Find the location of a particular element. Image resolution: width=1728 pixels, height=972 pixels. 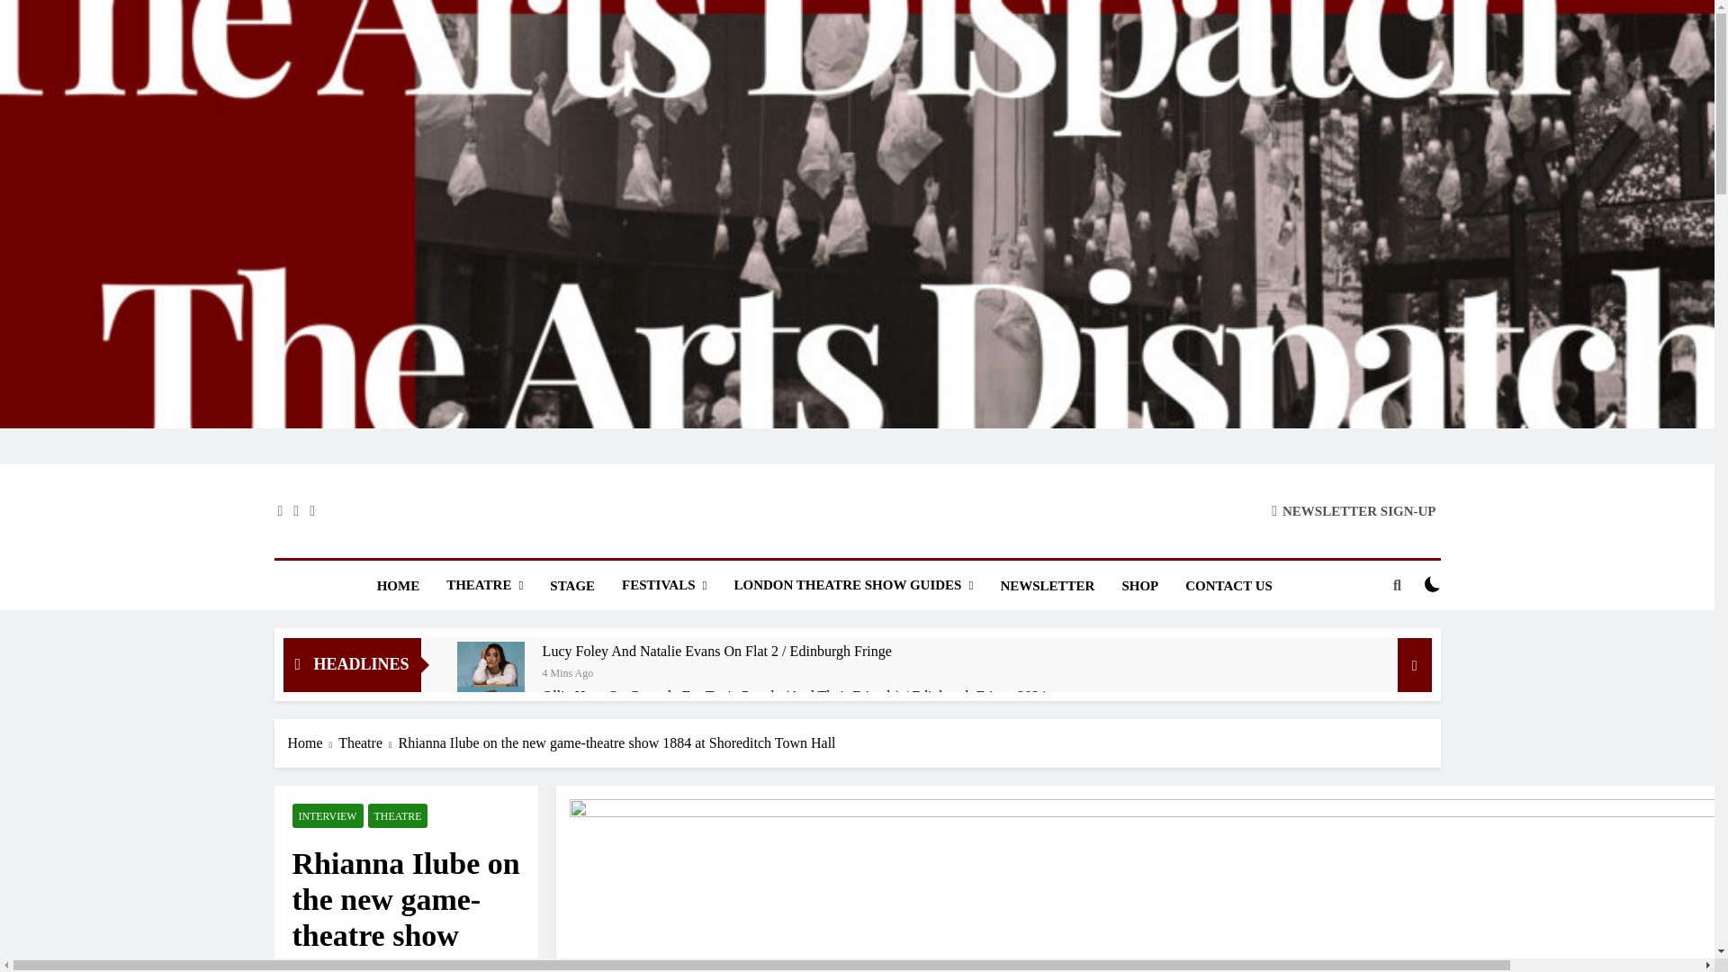

CONTACT US is located at coordinates (1228, 586).